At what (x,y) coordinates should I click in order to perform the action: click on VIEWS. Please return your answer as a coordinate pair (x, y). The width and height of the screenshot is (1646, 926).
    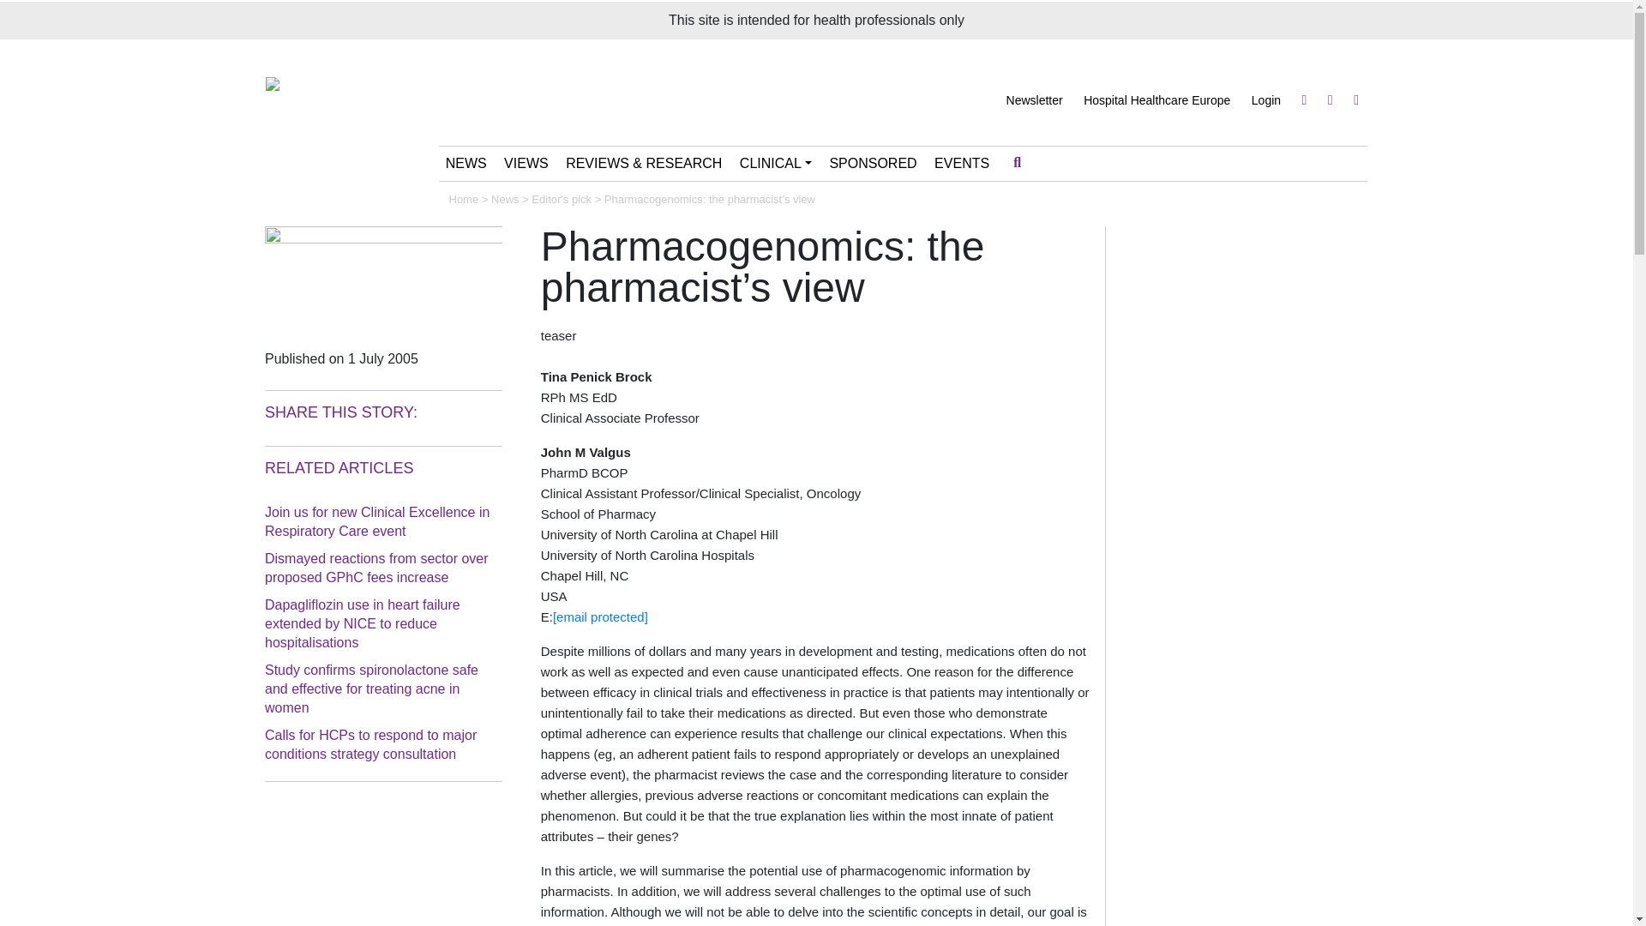
    Looking at the image, I should click on (526, 163).